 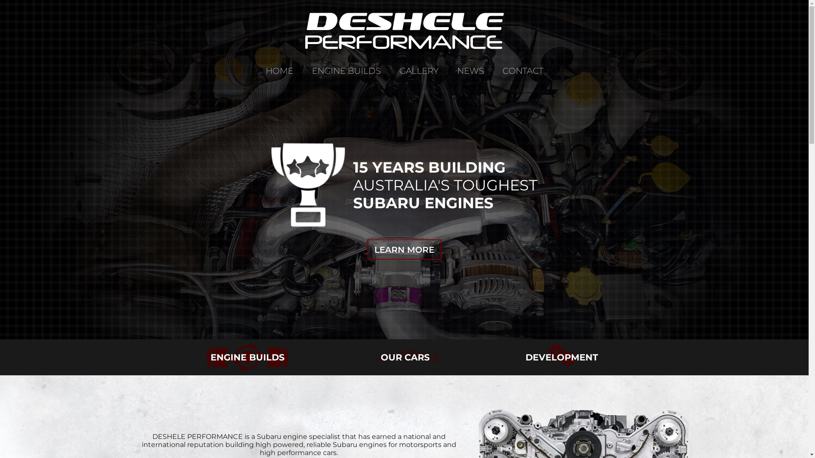 I want to click on ENGINE BUILDS, so click(x=247, y=358).